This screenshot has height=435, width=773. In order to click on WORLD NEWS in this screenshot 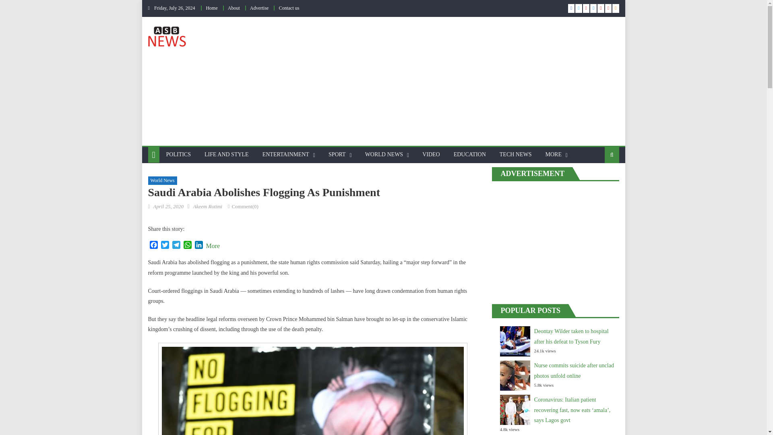, I will do `click(384, 155)`.